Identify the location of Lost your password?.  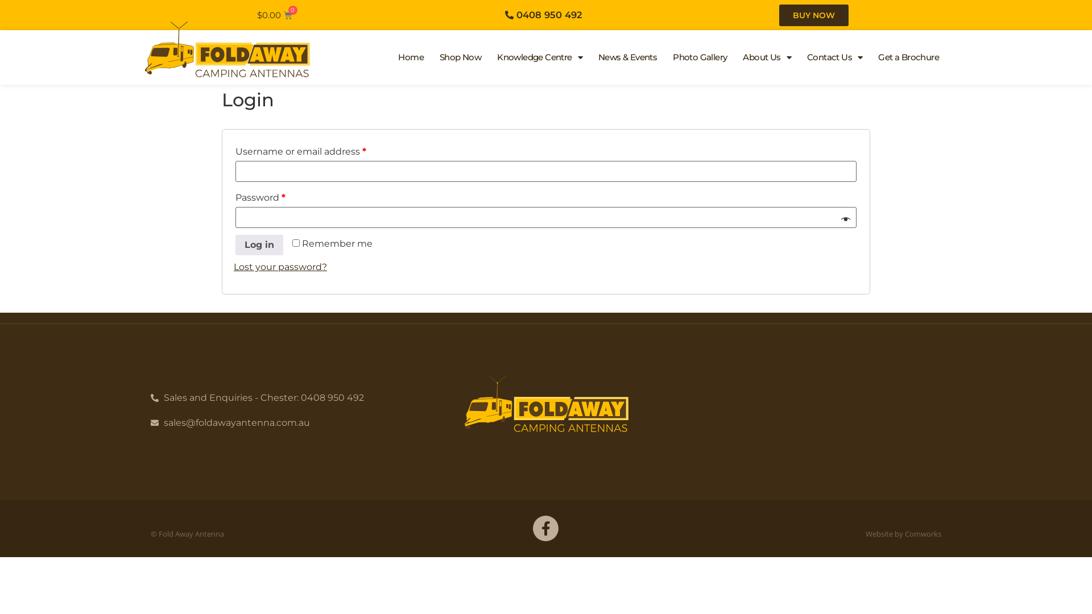
(280, 267).